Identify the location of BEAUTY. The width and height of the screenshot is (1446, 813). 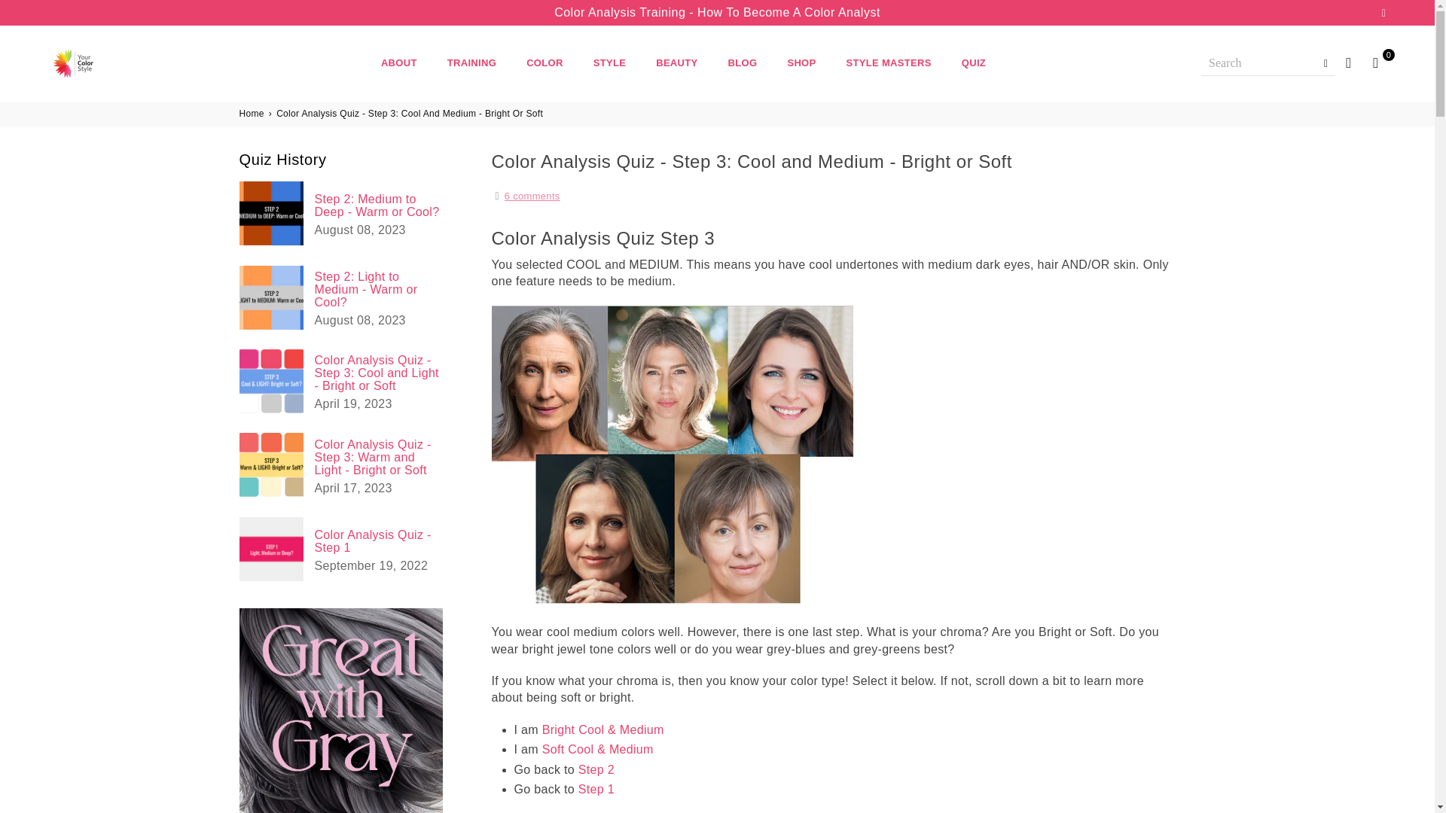
(676, 62).